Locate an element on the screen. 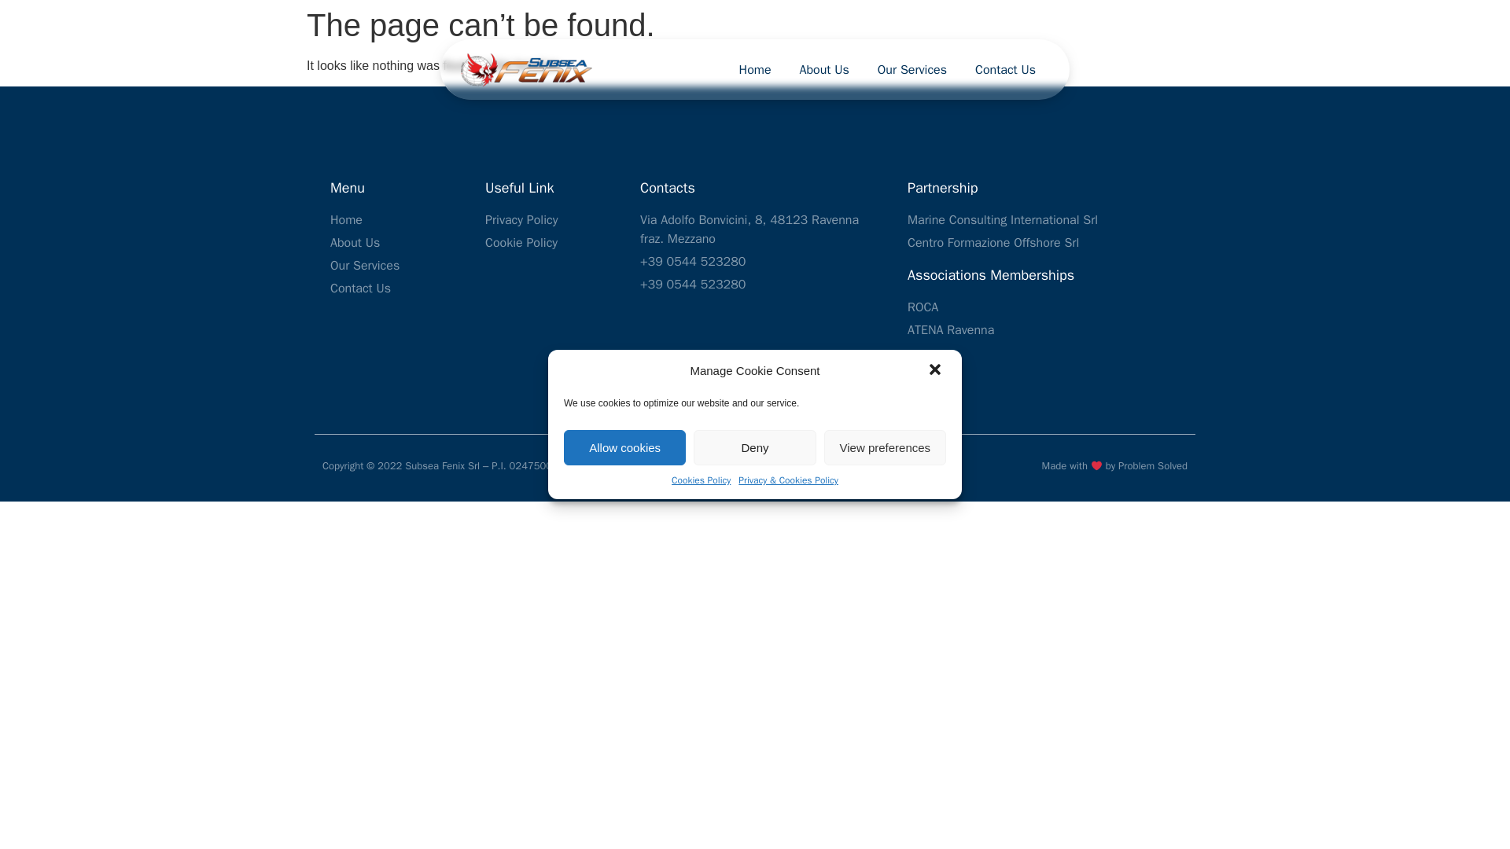  ATENA Ravenna is located at coordinates (1022, 330).